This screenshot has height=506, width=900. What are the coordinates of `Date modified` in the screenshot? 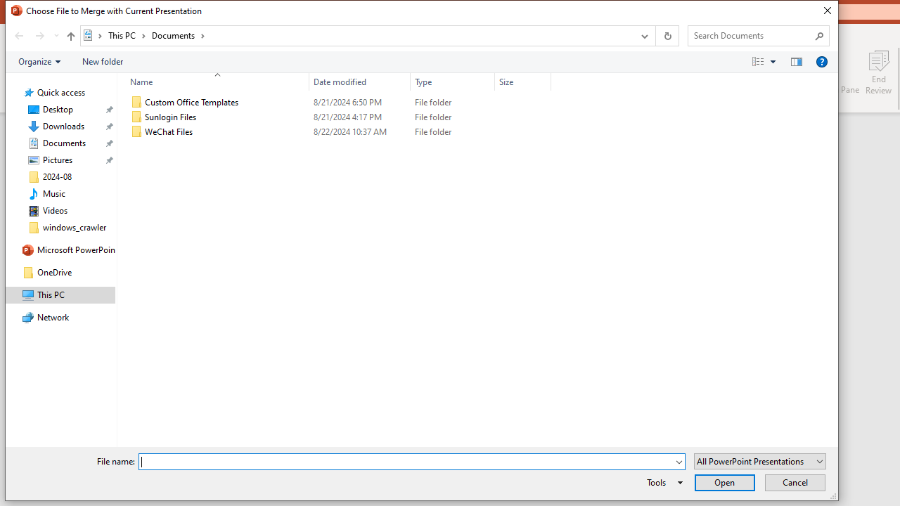 It's located at (360, 82).